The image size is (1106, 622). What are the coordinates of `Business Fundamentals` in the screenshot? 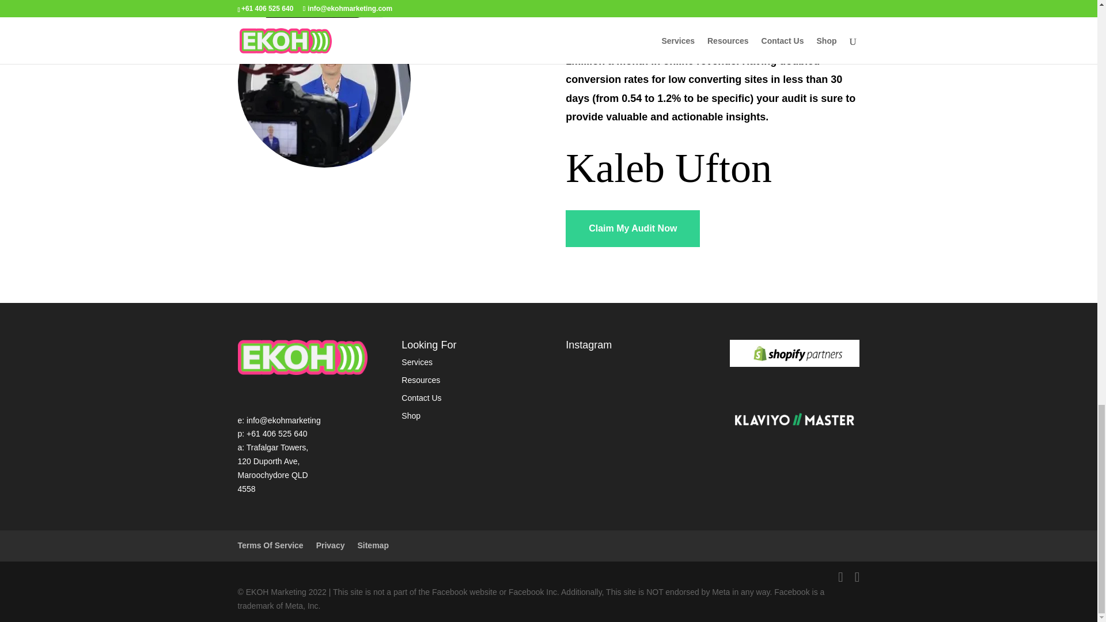 It's located at (794, 353).